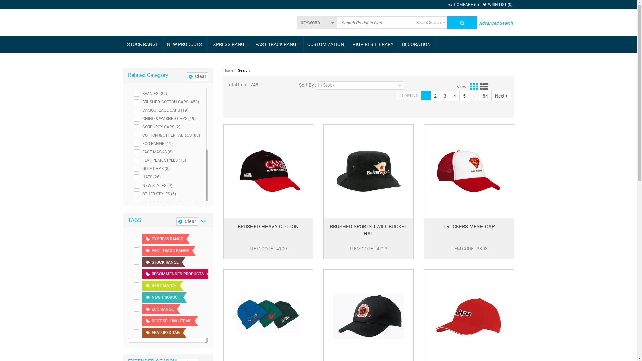 The image size is (642, 361). What do you see at coordinates (325, 44) in the screenshot?
I see `CUSTOMIZATION` at bounding box center [325, 44].